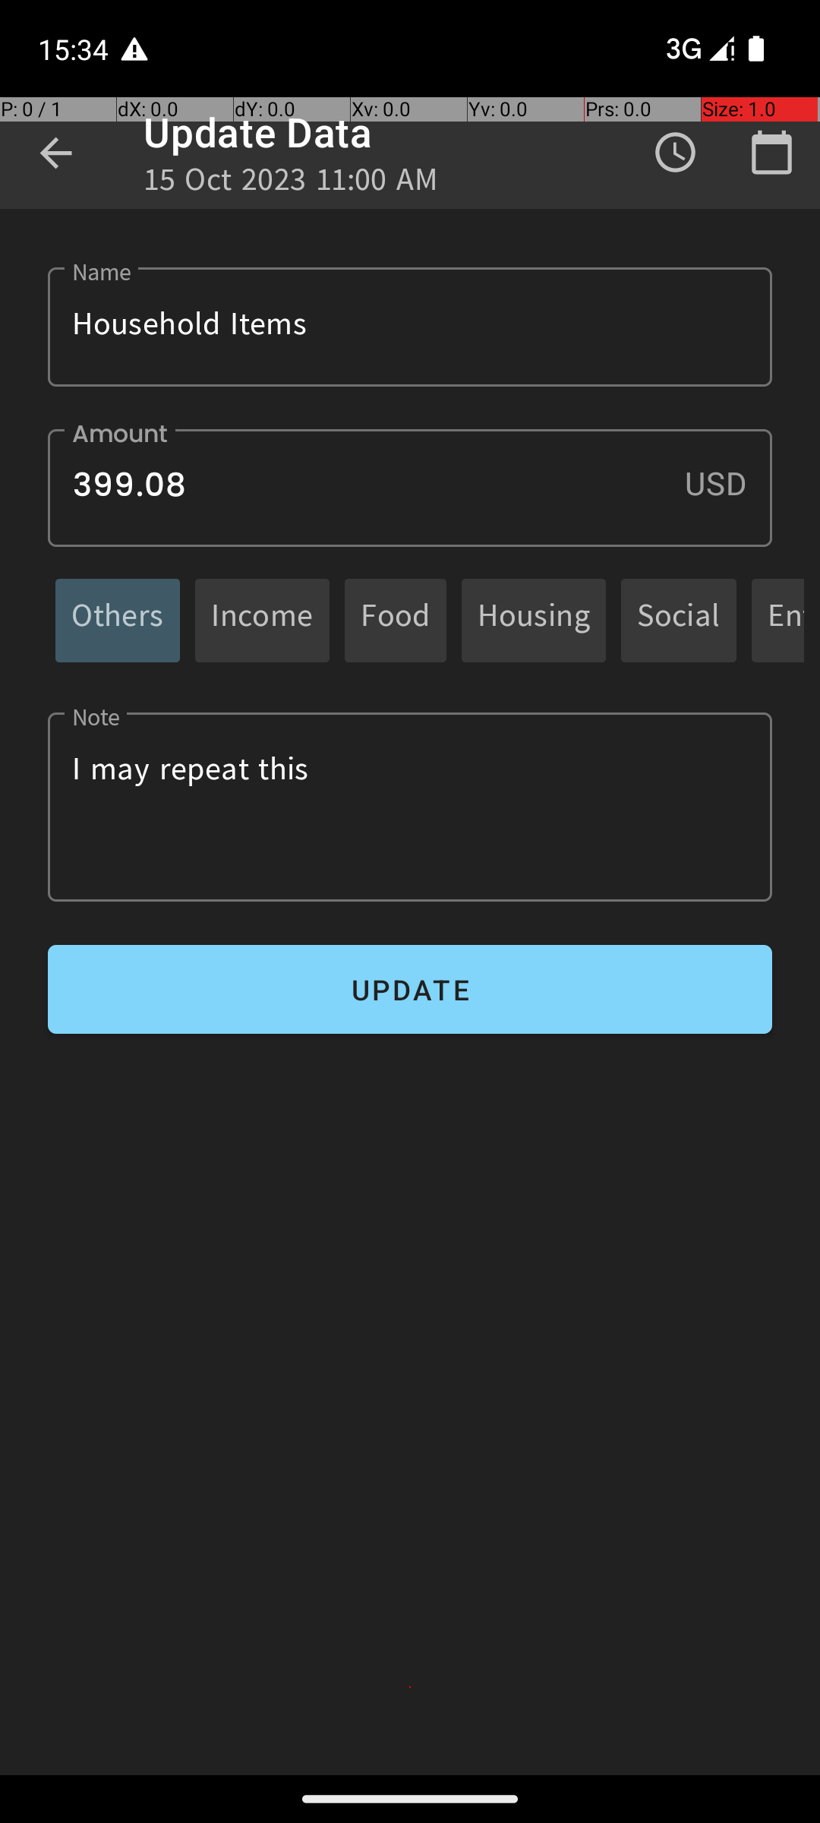 This screenshot has width=820, height=1823. Describe the element at coordinates (410, 327) in the screenshot. I see `Household Items` at that location.